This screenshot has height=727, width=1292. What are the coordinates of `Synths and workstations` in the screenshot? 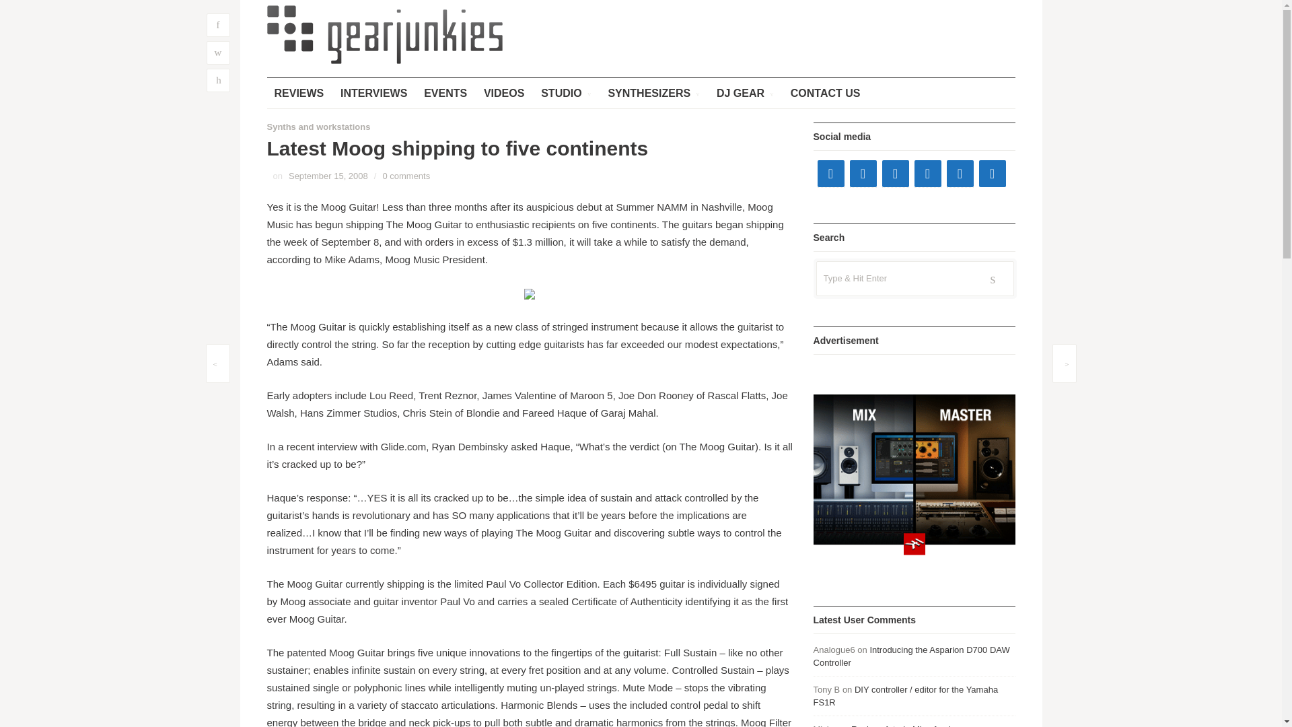 It's located at (318, 127).